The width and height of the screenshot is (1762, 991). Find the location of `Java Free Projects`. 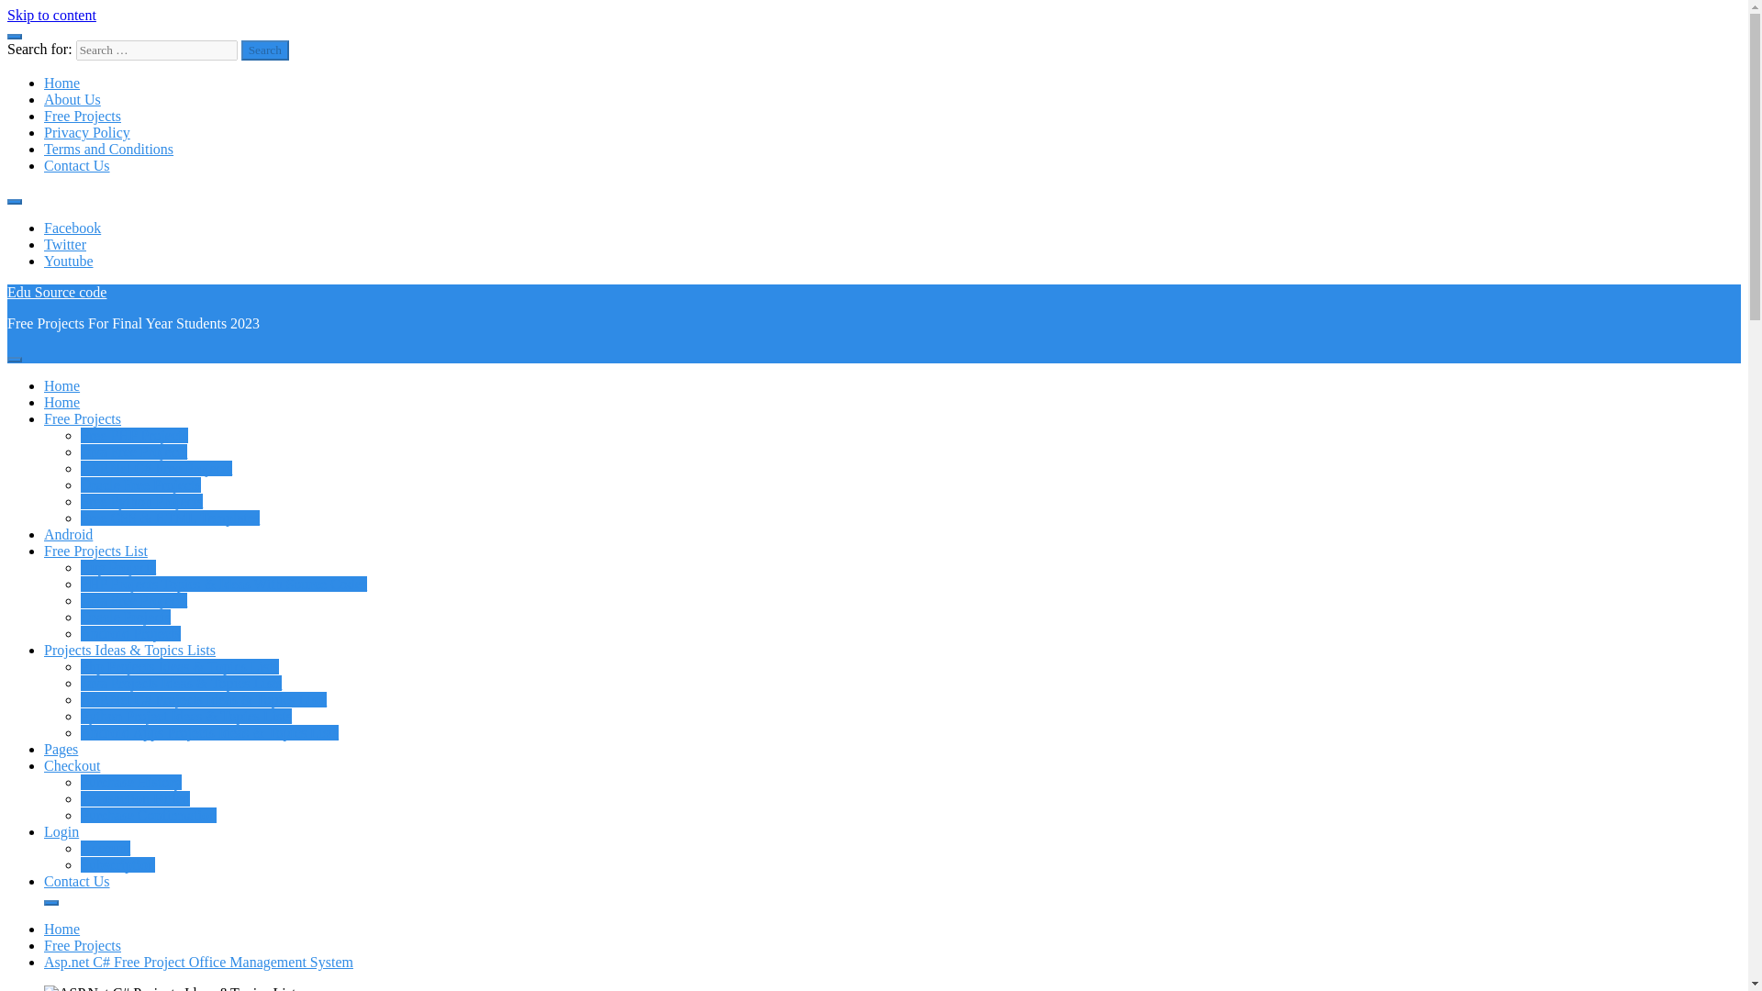

Java Free Projects is located at coordinates (134, 600).